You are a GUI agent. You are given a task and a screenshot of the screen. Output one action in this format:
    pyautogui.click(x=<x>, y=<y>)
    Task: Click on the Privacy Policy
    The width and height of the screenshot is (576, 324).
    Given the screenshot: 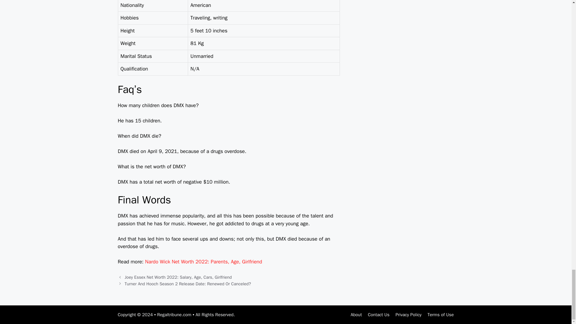 What is the action you would take?
    pyautogui.click(x=408, y=315)
    